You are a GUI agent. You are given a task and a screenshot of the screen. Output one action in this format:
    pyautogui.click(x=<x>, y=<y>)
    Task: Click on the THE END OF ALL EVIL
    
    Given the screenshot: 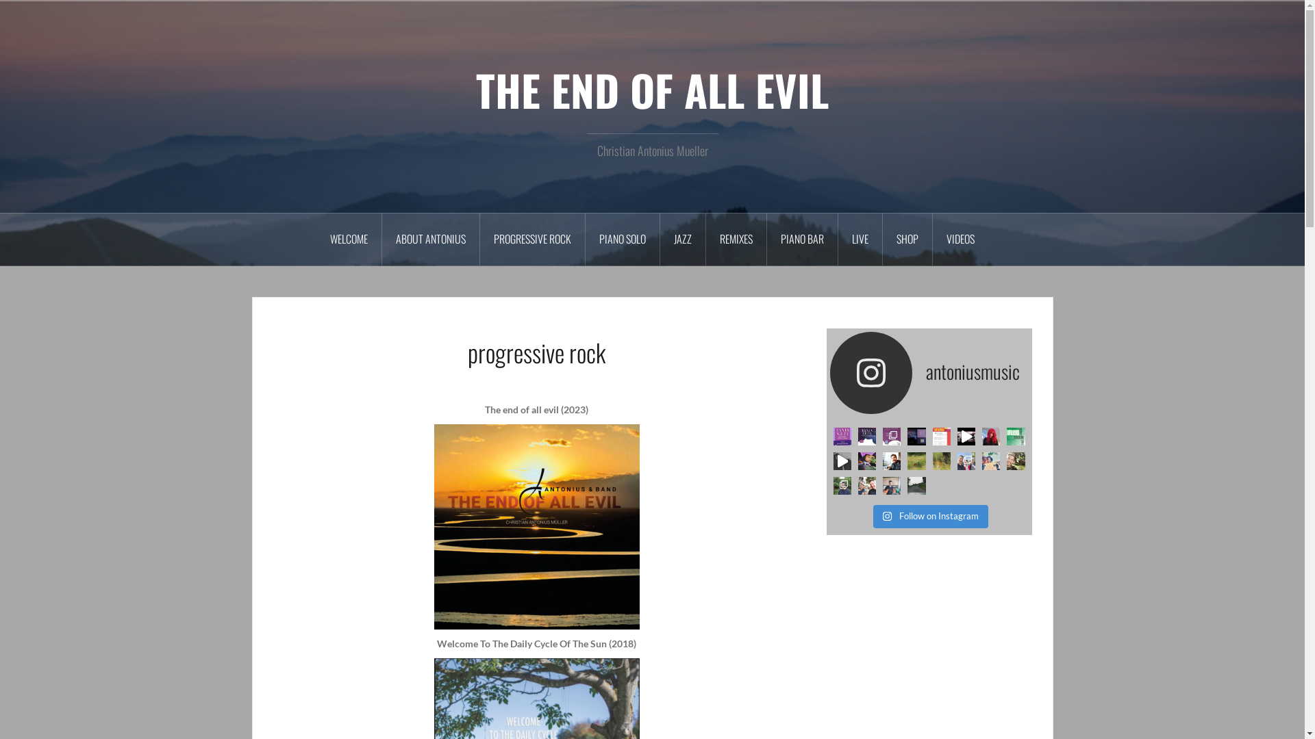 What is the action you would take?
    pyautogui.click(x=652, y=90)
    